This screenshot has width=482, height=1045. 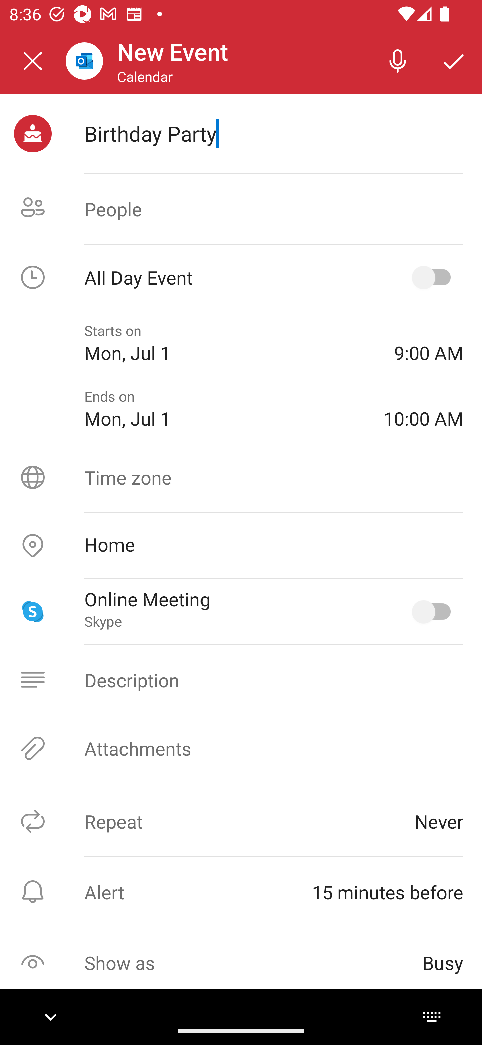 What do you see at coordinates (241, 963) in the screenshot?
I see `Show as Busy` at bounding box center [241, 963].